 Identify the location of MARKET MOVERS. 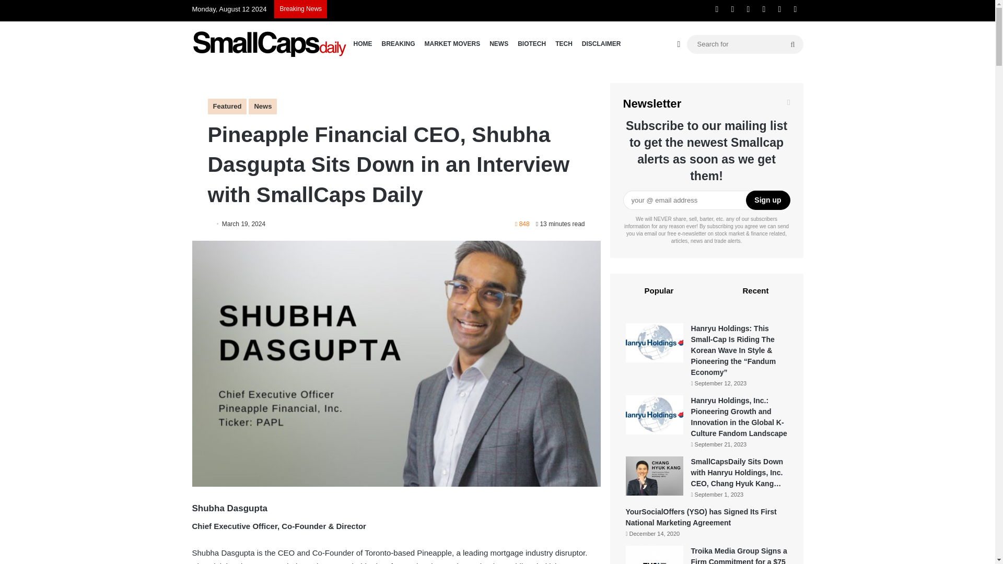
(452, 44).